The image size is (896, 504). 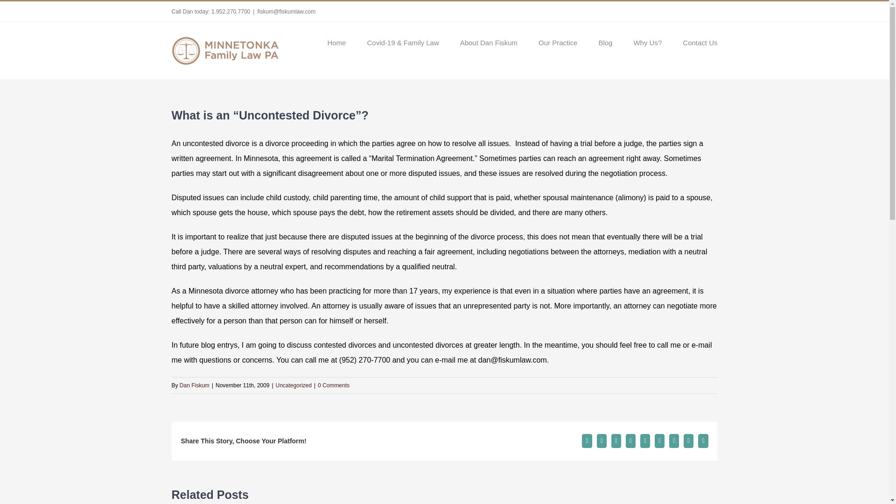 What do you see at coordinates (195, 385) in the screenshot?
I see `Dan Fiskum` at bounding box center [195, 385].